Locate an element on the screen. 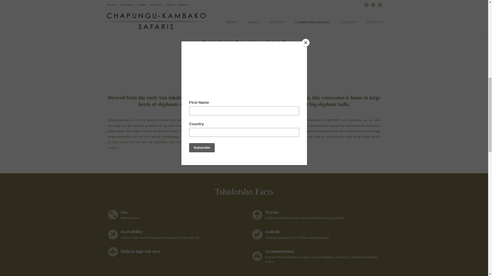 The height and width of the screenshot is (276, 492). i3b2807-1 is located at coordinates (244, 10).